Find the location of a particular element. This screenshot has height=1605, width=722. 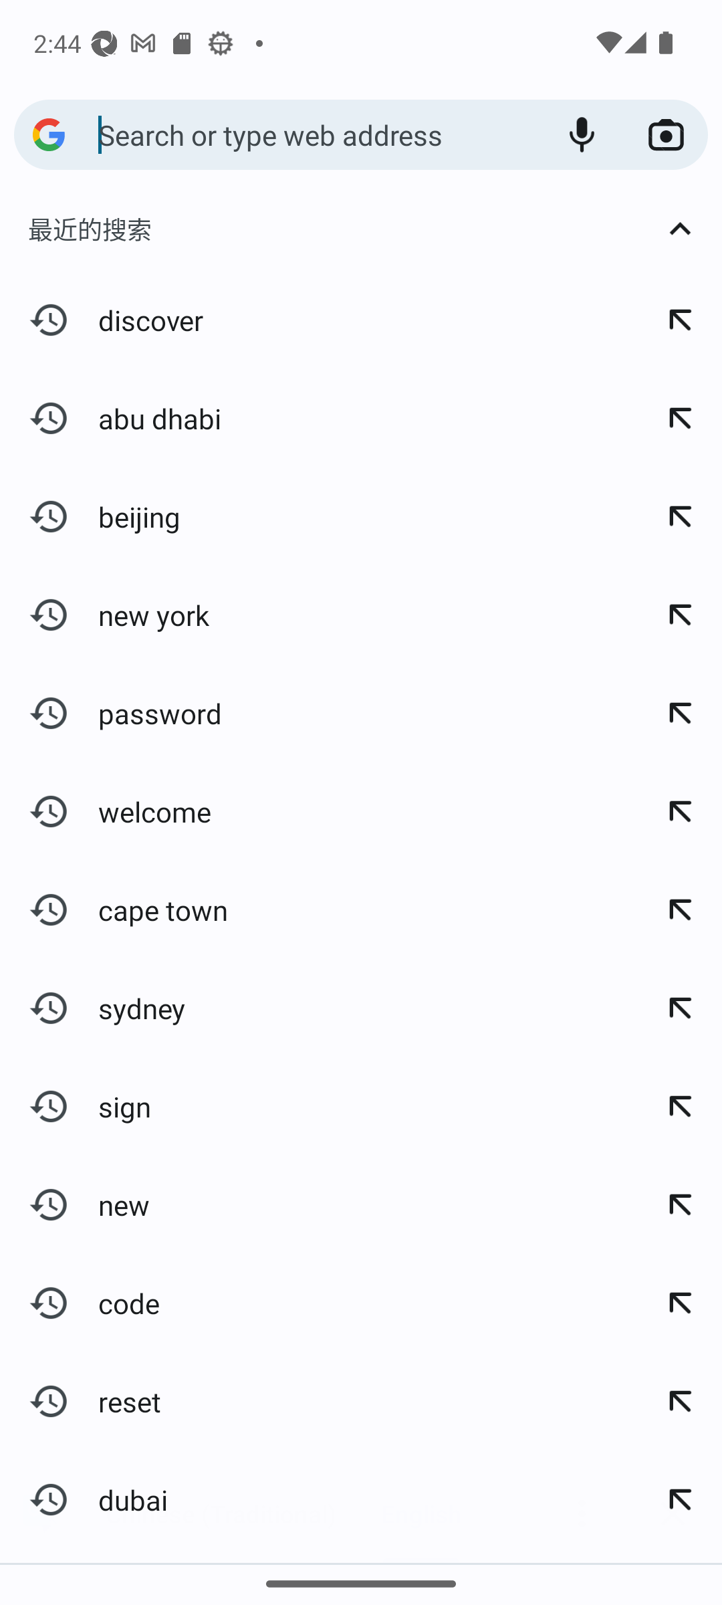

dubai is located at coordinates (318, 1499).